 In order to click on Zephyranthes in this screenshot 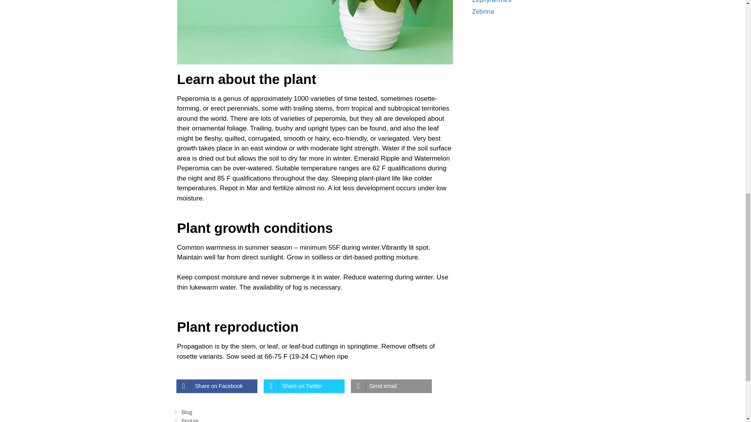, I will do `click(492, 2)`.